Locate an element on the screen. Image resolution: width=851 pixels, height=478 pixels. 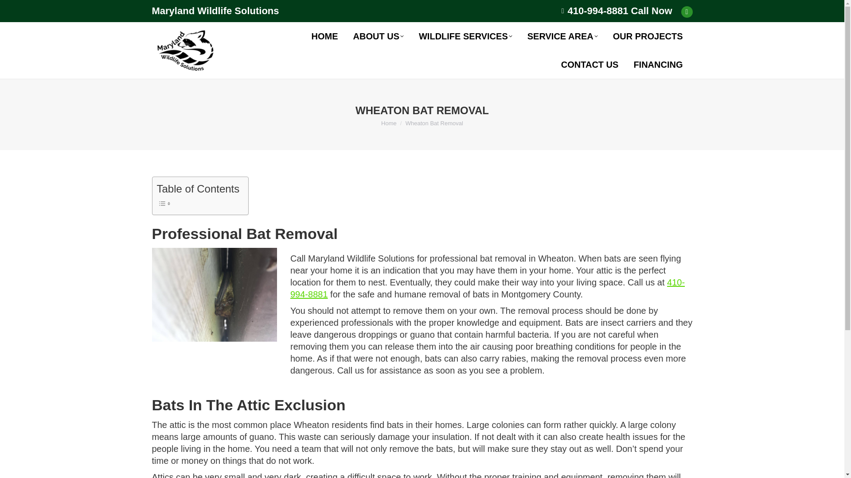
bat control is located at coordinates (214, 295).